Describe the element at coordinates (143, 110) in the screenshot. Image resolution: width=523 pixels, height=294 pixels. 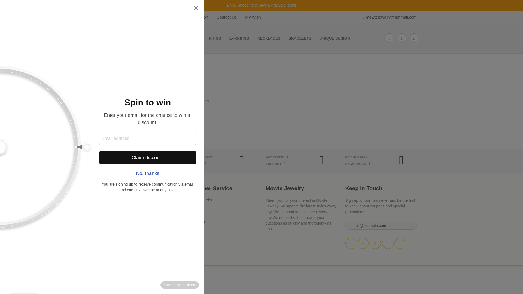
I see `here` at that location.